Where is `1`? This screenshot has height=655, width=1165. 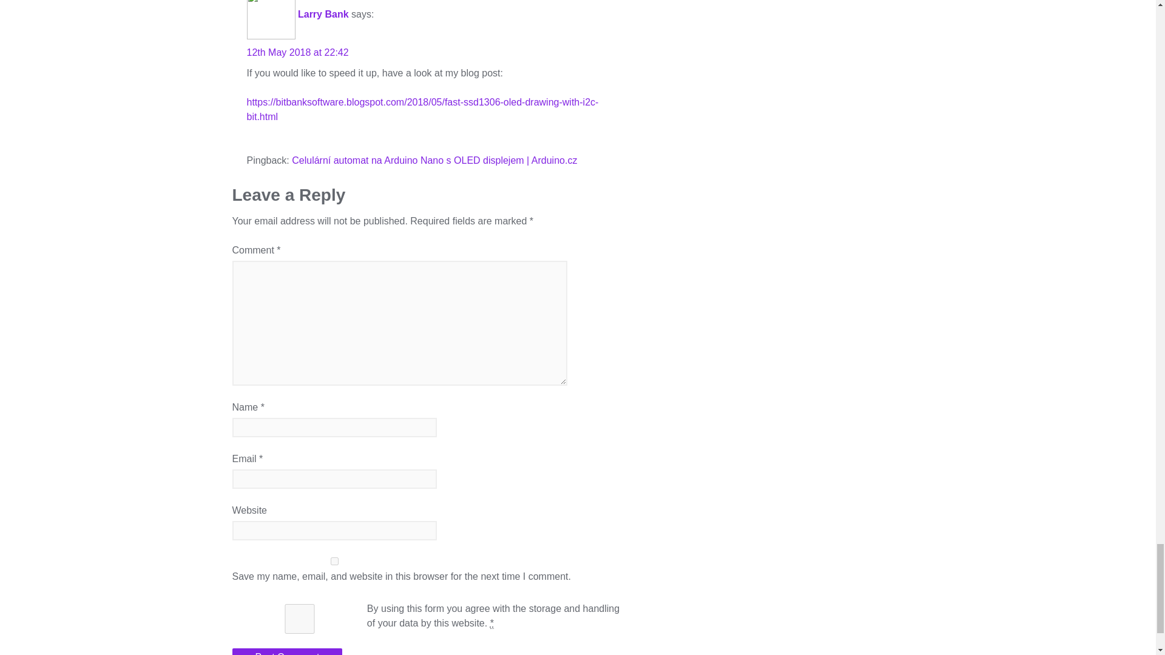 1 is located at coordinates (299, 619).